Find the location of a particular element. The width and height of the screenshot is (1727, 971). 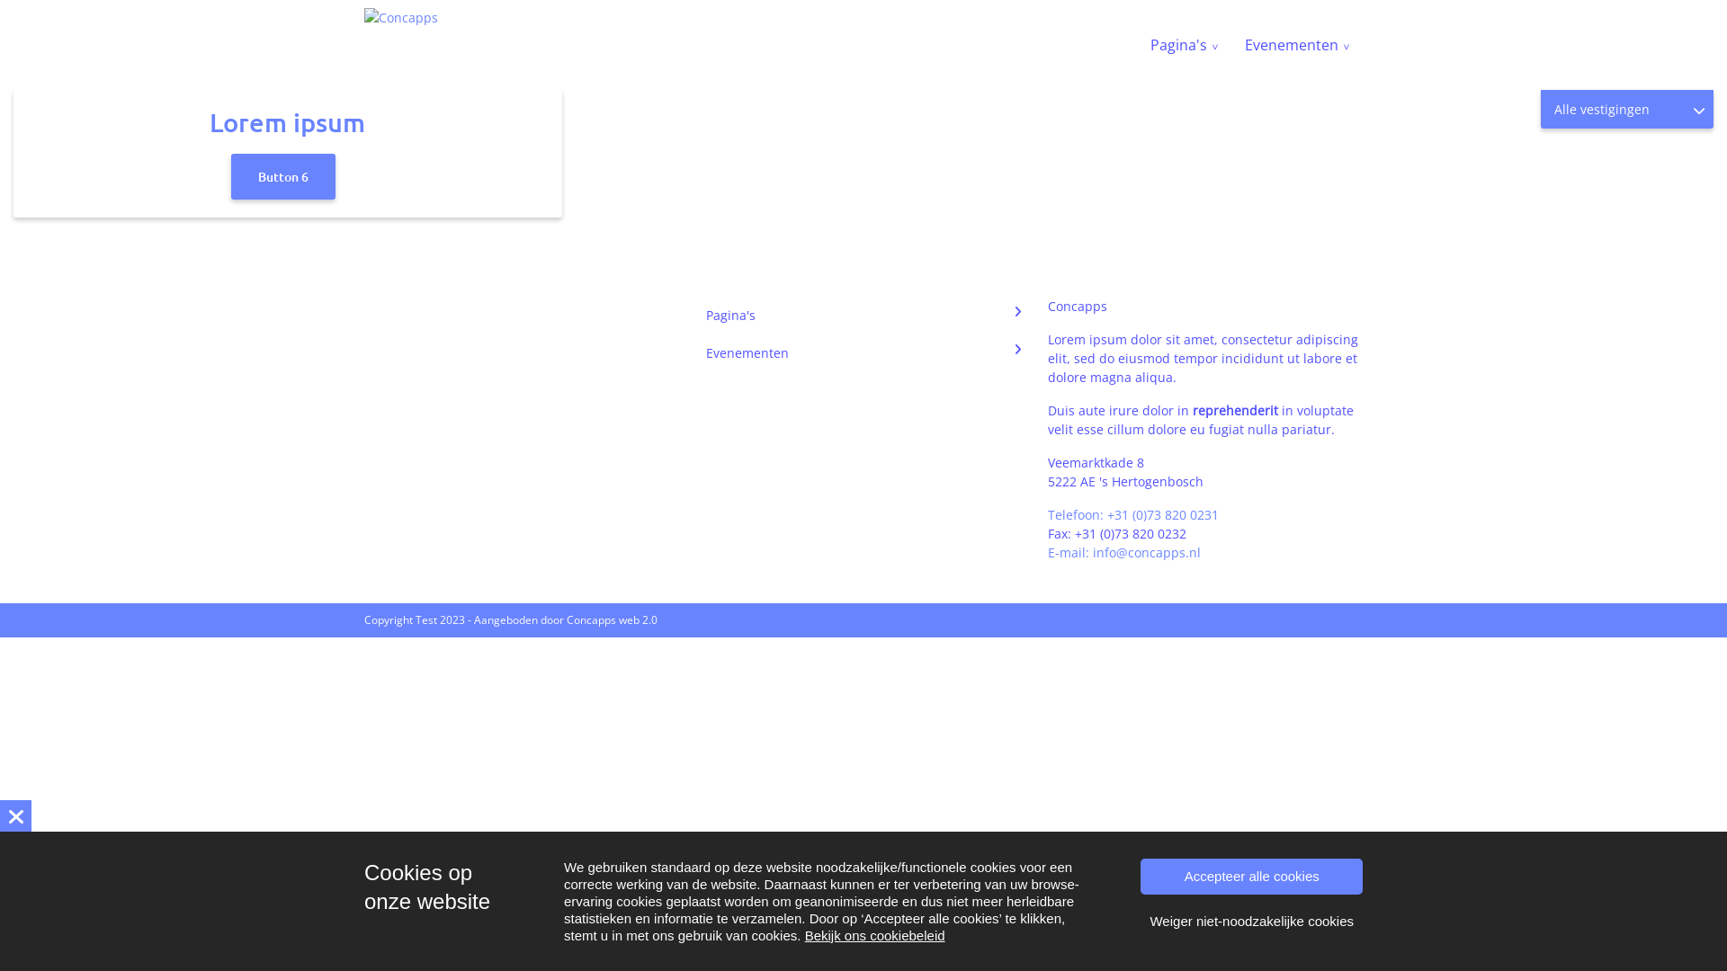

Accepteer alle cookies is located at coordinates (1252, 877).